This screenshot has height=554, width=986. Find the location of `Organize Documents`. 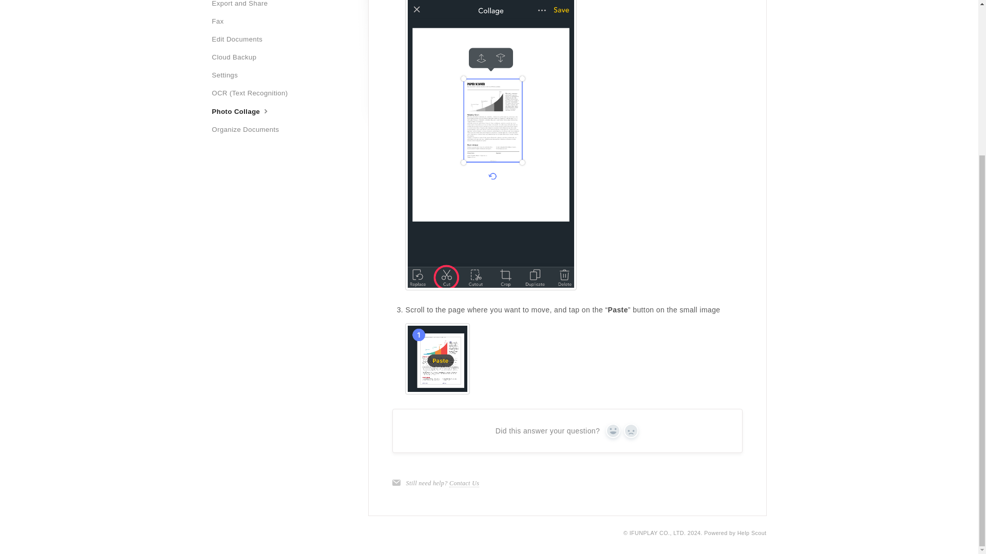

Organize Documents is located at coordinates (249, 129).